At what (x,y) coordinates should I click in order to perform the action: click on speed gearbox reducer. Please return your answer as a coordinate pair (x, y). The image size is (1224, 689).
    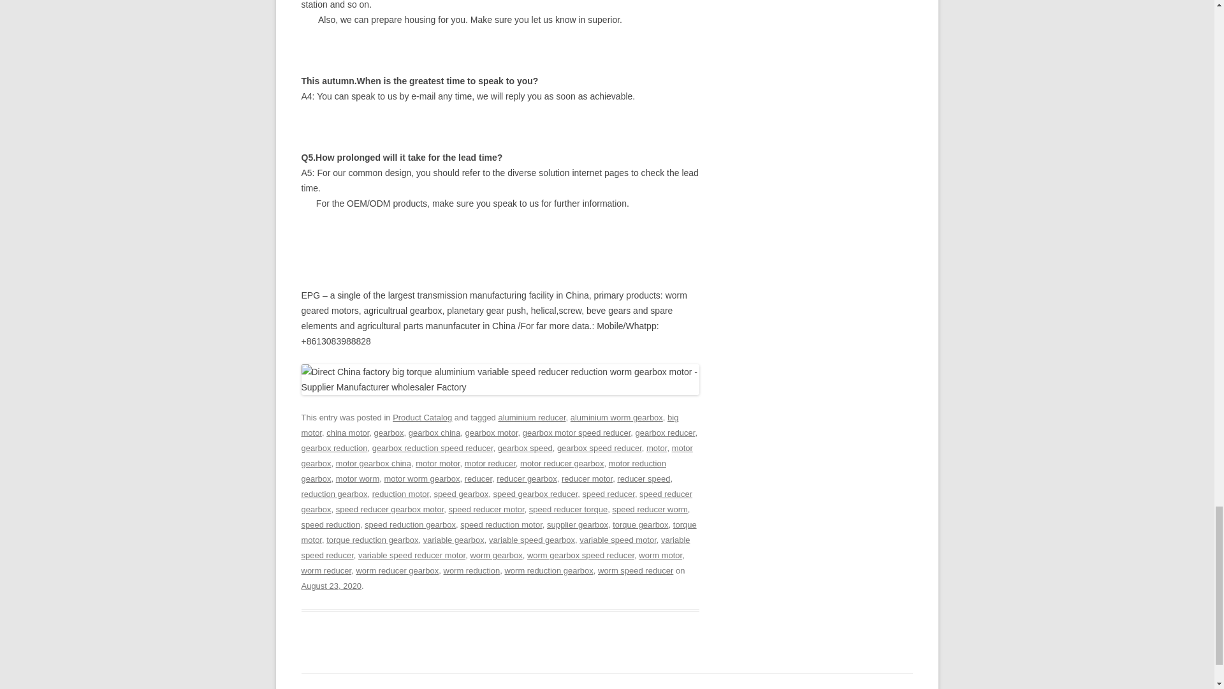
    Looking at the image, I should click on (535, 494).